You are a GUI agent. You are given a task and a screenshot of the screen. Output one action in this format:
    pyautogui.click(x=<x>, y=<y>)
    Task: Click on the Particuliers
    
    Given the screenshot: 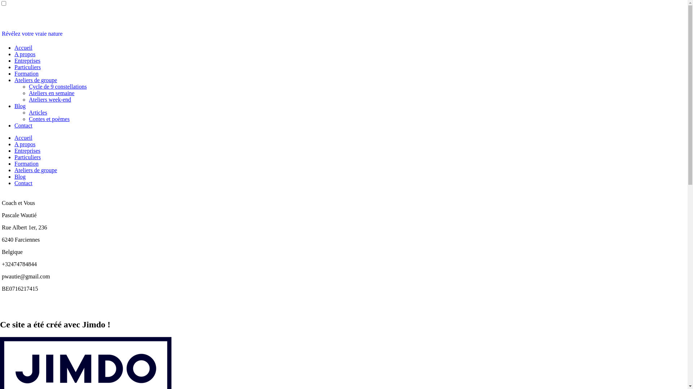 What is the action you would take?
    pyautogui.click(x=27, y=67)
    